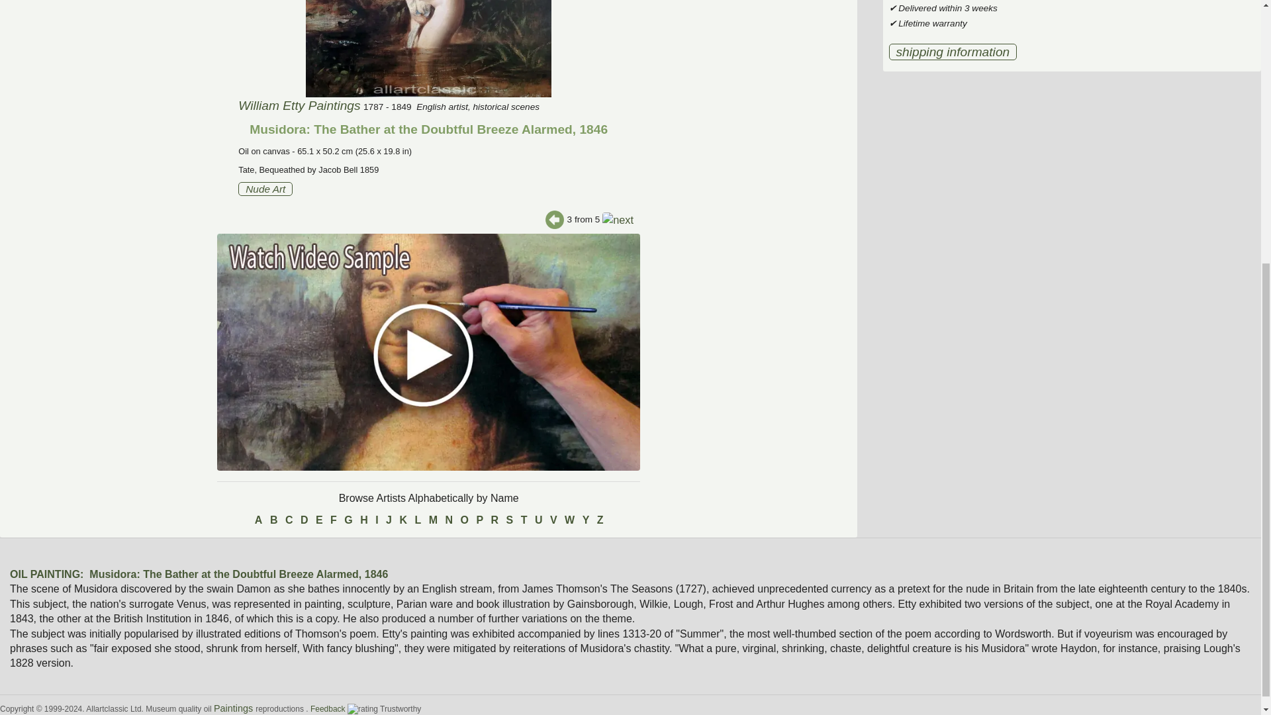 The width and height of the screenshot is (1271, 715). What do you see at coordinates (479, 520) in the screenshot?
I see `P` at bounding box center [479, 520].